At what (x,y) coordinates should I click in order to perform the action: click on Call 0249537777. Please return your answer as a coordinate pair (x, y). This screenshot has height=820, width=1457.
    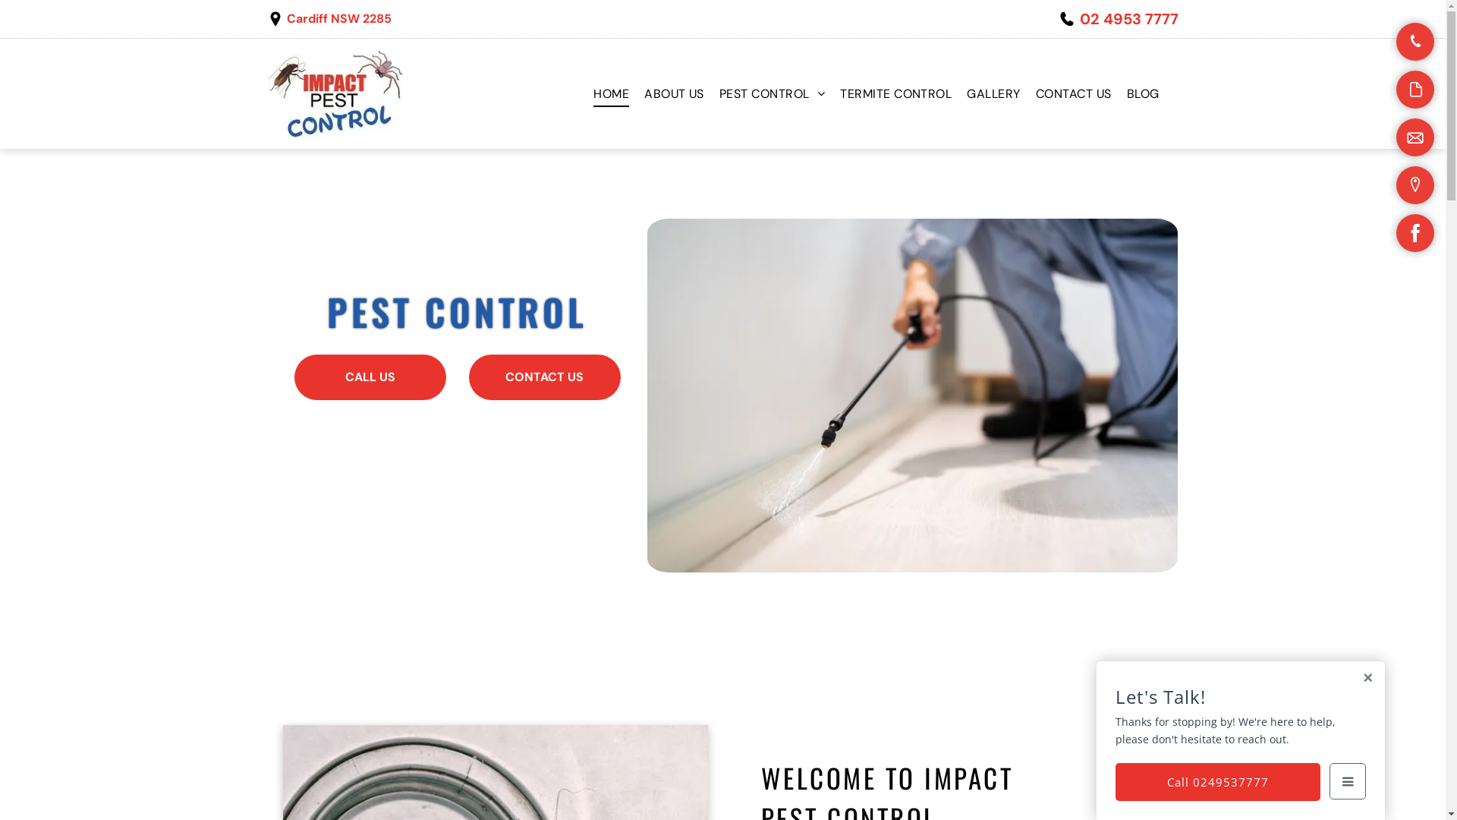
    Looking at the image, I should click on (1218, 782).